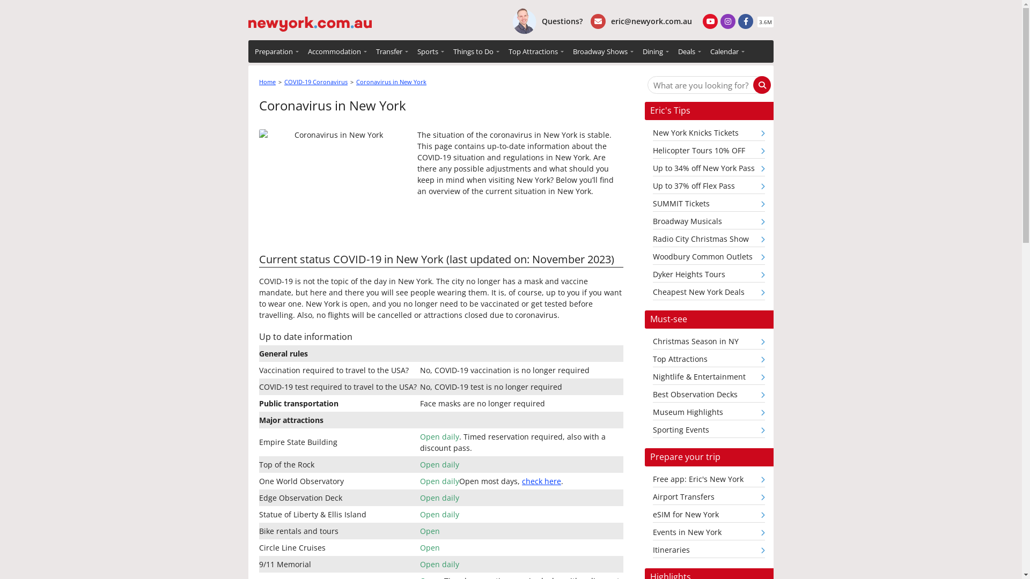  What do you see at coordinates (709, 134) in the screenshot?
I see `New York Knicks Tickets` at bounding box center [709, 134].